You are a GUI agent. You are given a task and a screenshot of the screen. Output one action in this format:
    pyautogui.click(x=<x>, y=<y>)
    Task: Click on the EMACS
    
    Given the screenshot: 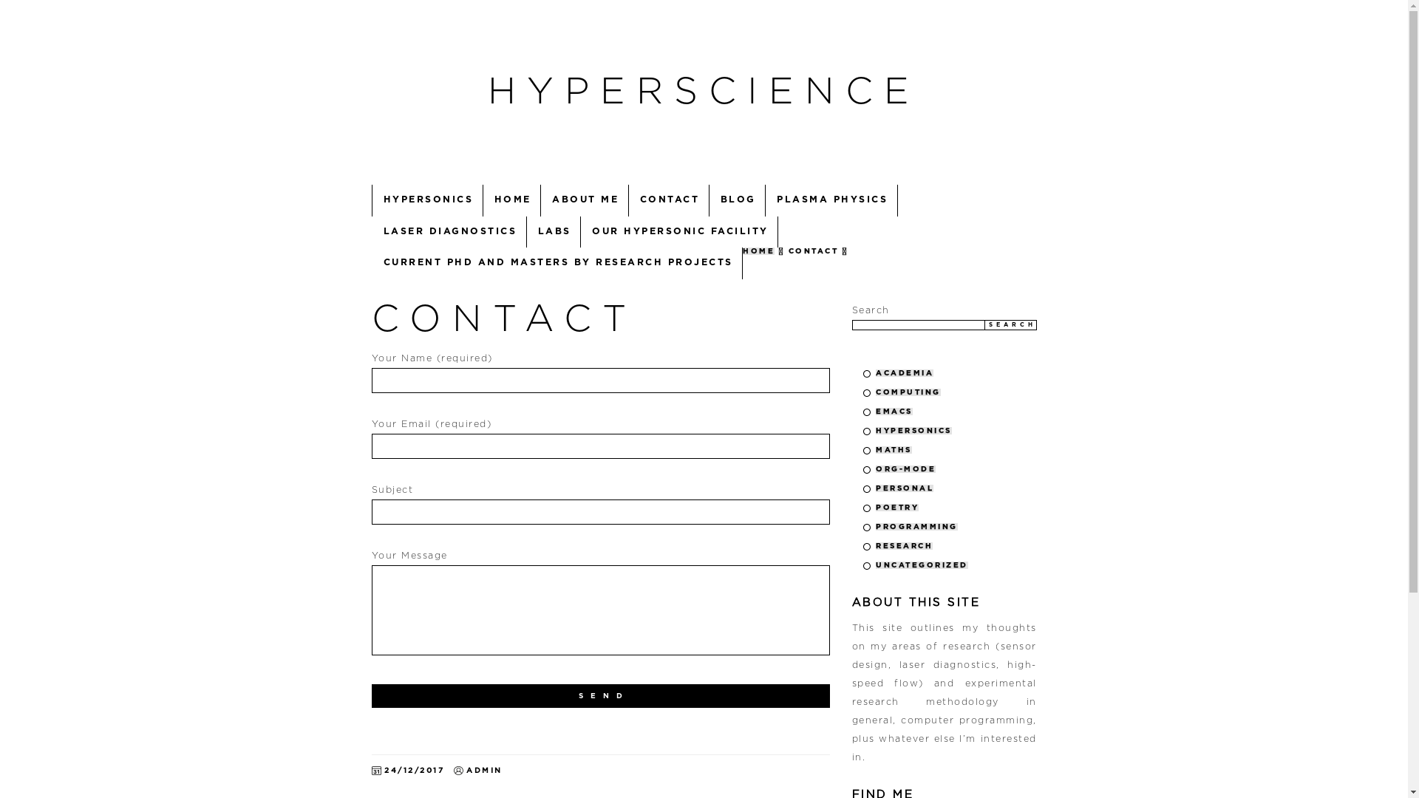 What is the action you would take?
    pyautogui.click(x=894, y=412)
    